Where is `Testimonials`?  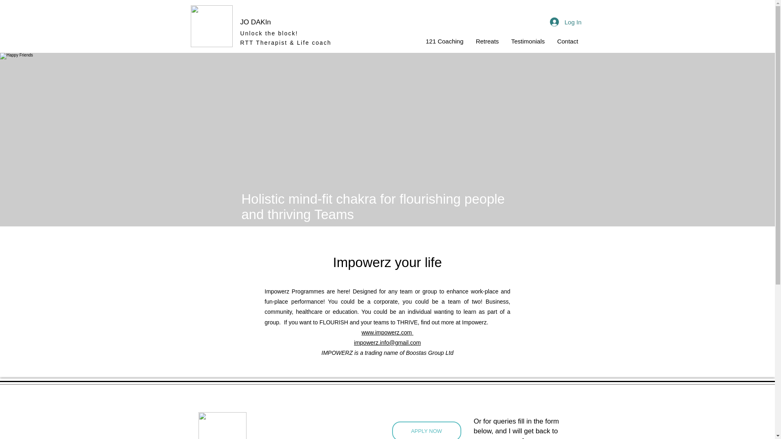
Testimonials is located at coordinates (528, 41).